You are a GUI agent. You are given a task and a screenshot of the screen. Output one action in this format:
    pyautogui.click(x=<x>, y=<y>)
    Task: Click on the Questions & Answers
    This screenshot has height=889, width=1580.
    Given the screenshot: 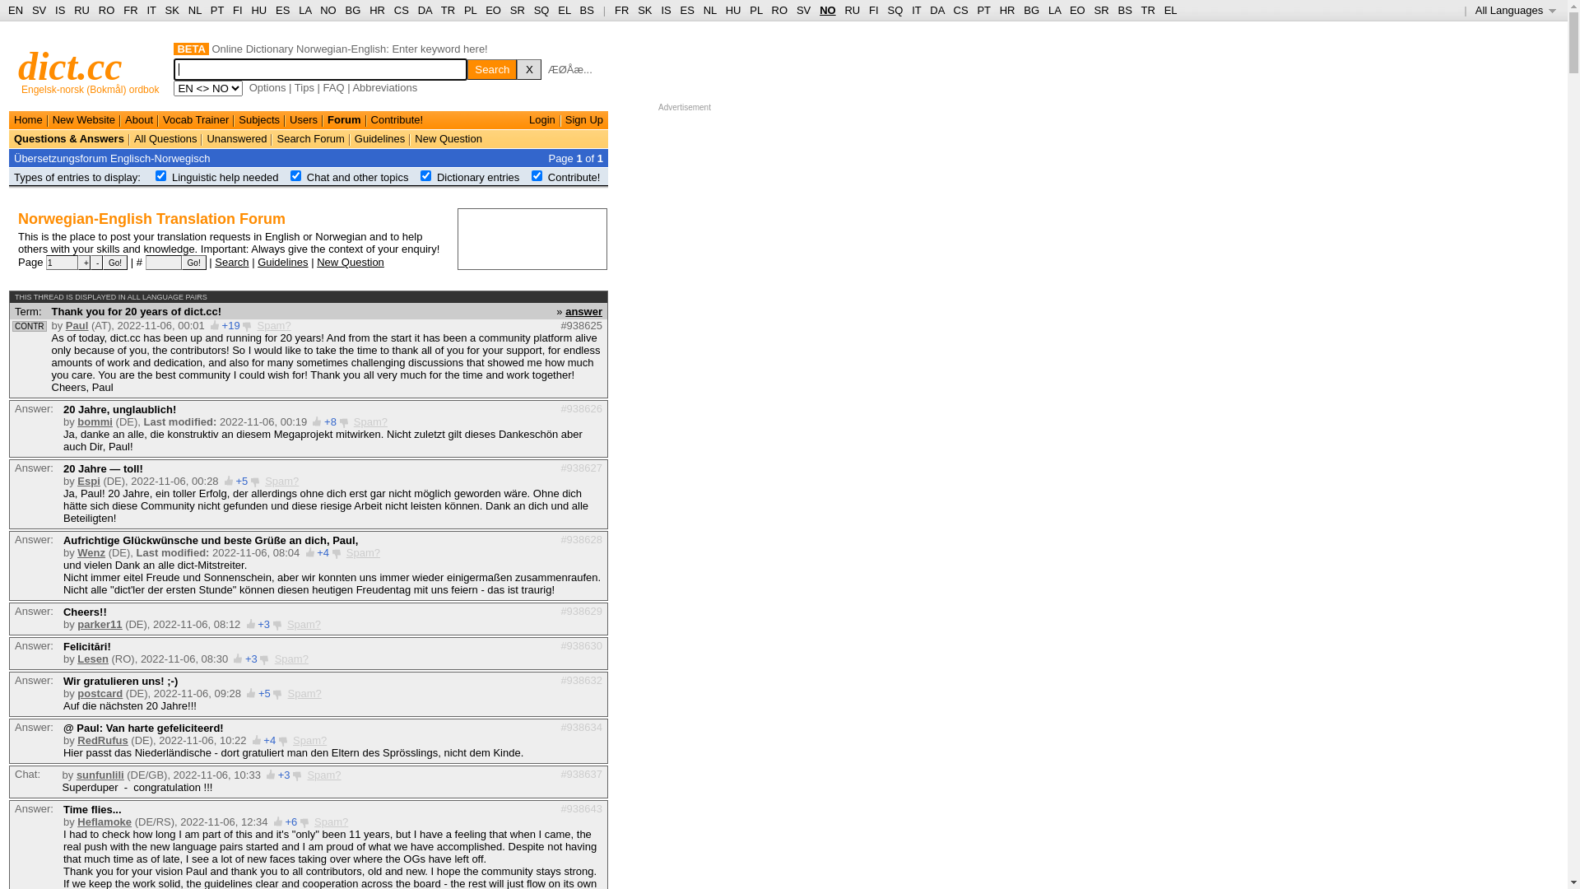 What is the action you would take?
    pyautogui.click(x=69, y=138)
    